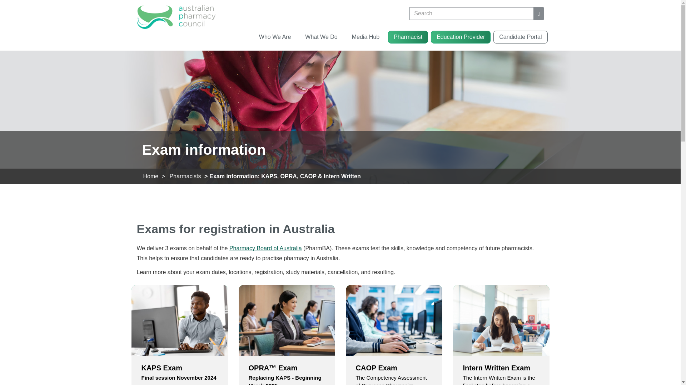  I want to click on Education Provider, so click(460, 37).